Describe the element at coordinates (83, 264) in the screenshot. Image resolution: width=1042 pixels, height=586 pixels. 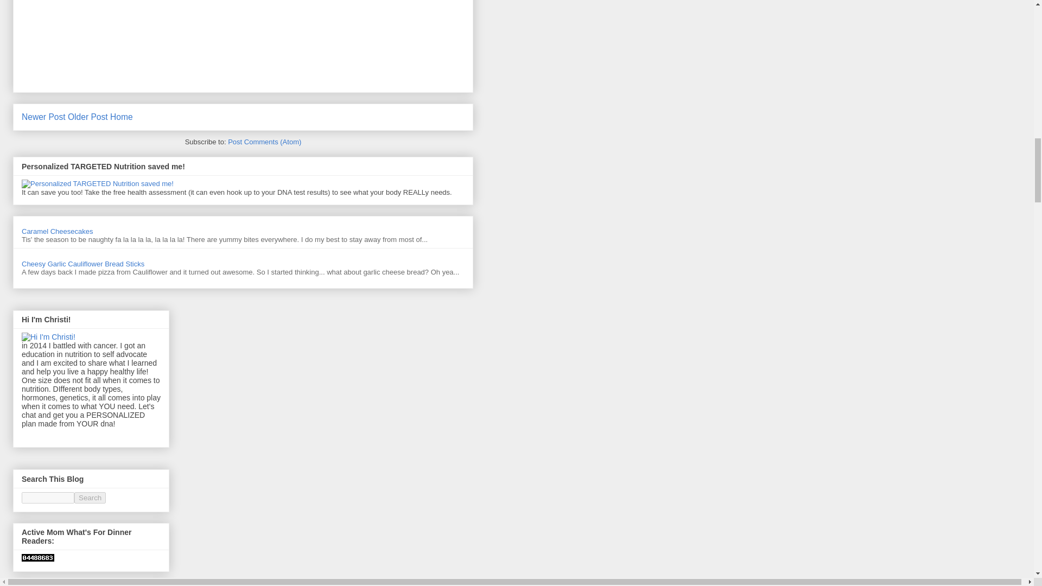
I see `Cheesy Garlic Cauliflower Bread Sticks` at that location.